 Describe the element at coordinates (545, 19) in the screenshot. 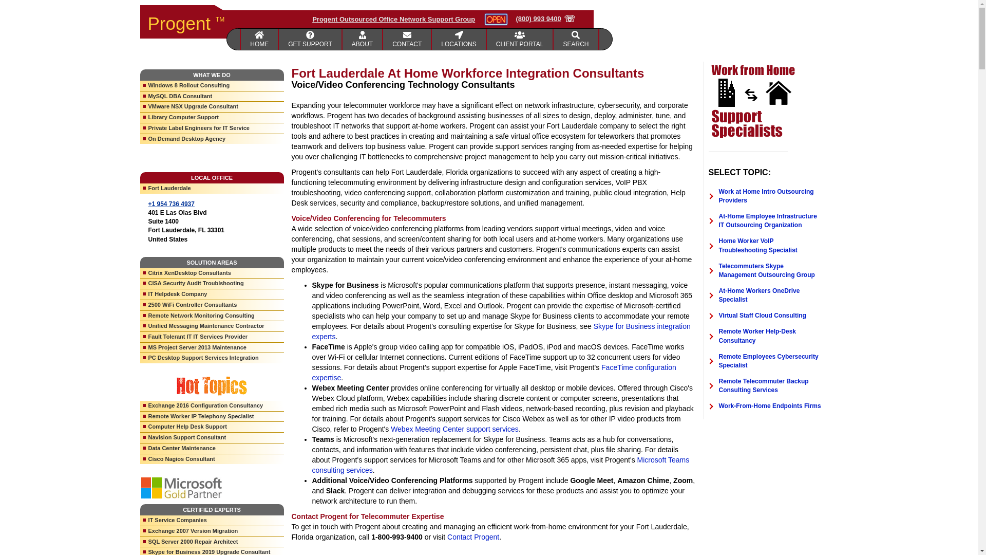

I see `Call for Support` at that location.